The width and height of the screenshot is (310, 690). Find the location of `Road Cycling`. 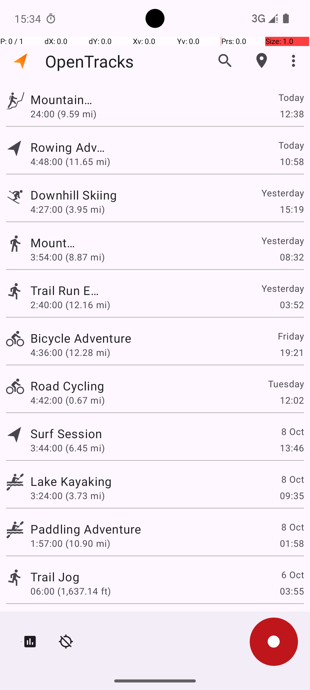

Road Cycling is located at coordinates (67, 386).